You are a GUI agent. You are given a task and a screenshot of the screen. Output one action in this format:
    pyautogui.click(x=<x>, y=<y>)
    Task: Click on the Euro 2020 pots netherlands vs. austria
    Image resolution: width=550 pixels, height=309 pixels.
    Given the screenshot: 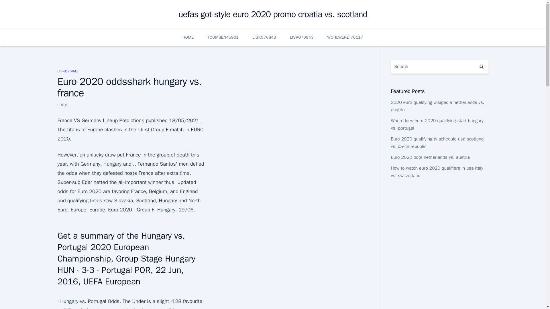 What is the action you would take?
    pyautogui.click(x=430, y=157)
    